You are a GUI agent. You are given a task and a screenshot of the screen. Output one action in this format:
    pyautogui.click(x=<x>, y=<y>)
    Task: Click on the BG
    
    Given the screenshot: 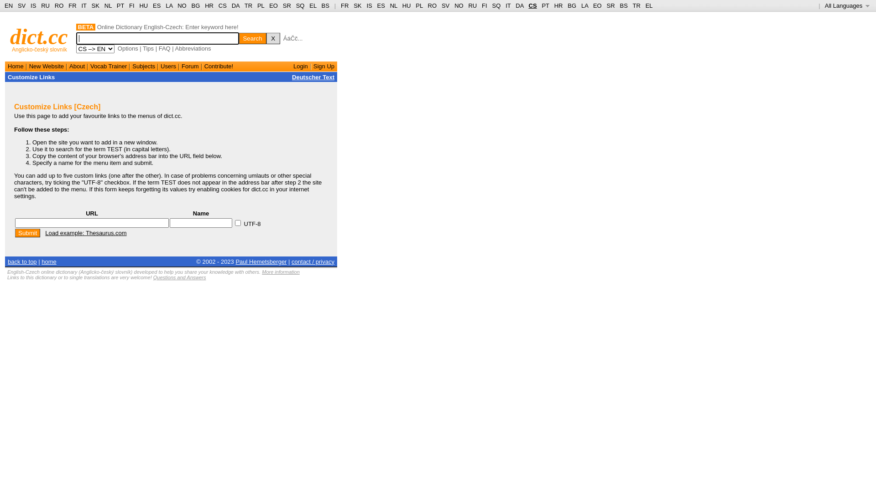 What is the action you would take?
    pyautogui.click(x=196, y=5)
    